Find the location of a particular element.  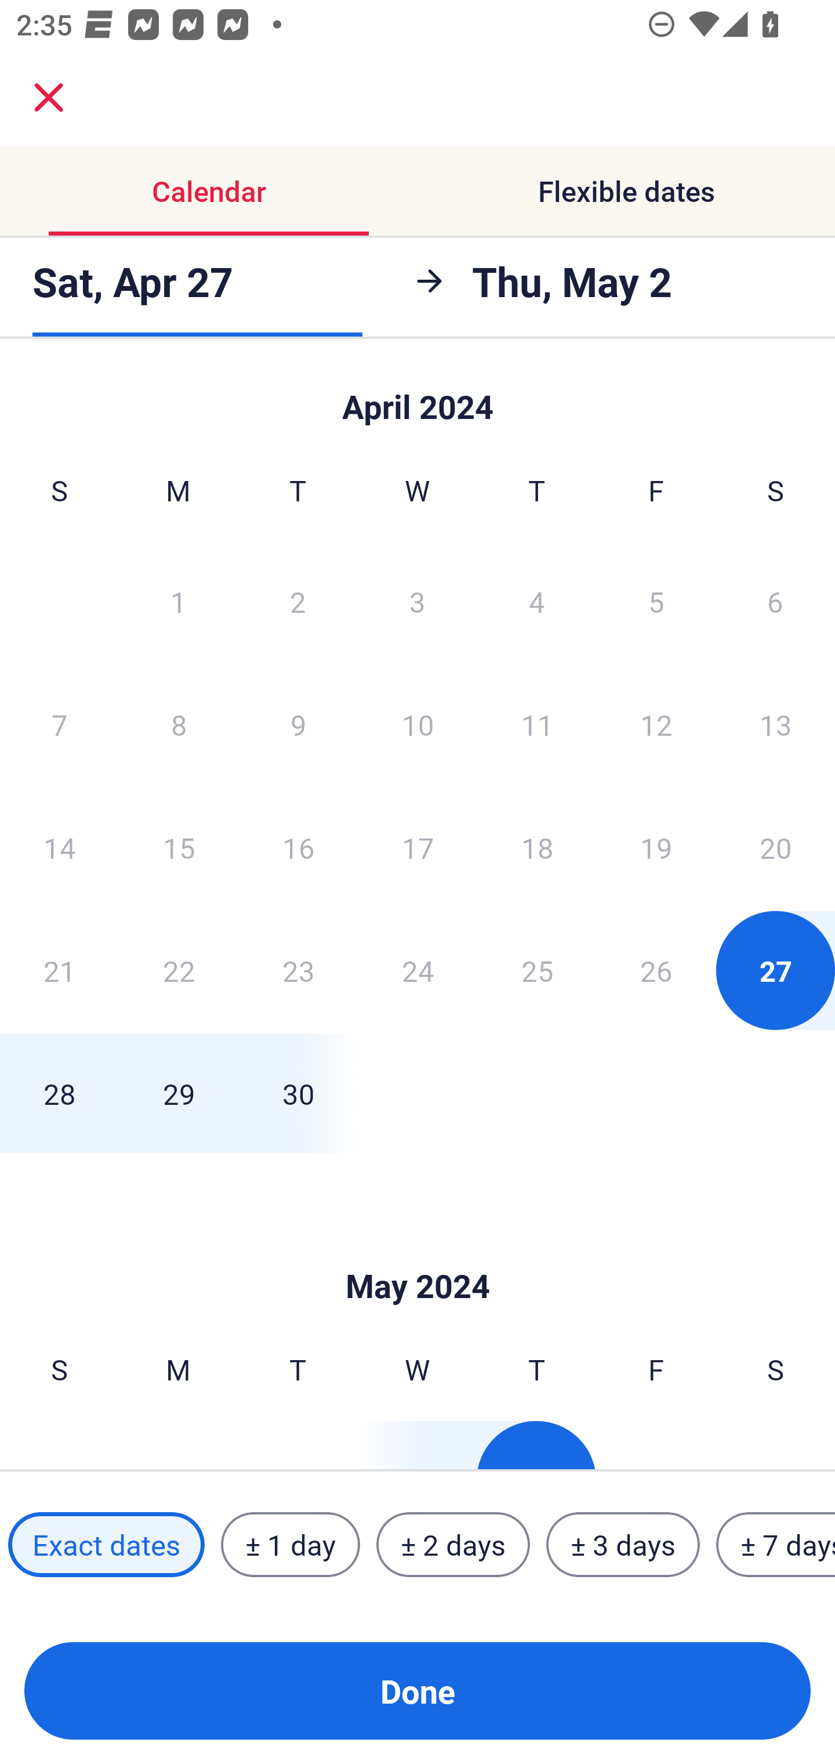

17 Wednesday, April 17, 2024 is located at coordinates (418, 847).